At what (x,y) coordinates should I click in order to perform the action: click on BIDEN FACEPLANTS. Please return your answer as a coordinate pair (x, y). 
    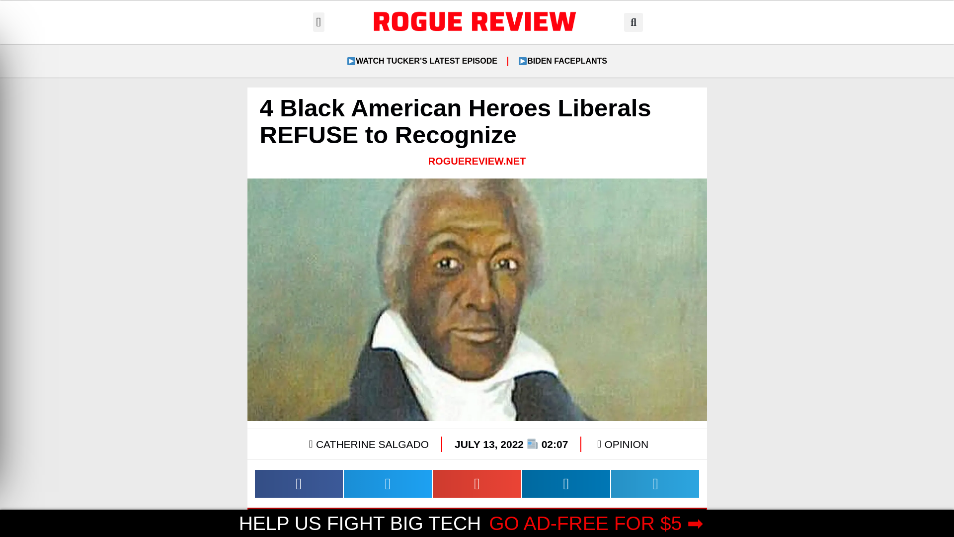
    Looking at the image, I should click on (562, 61).